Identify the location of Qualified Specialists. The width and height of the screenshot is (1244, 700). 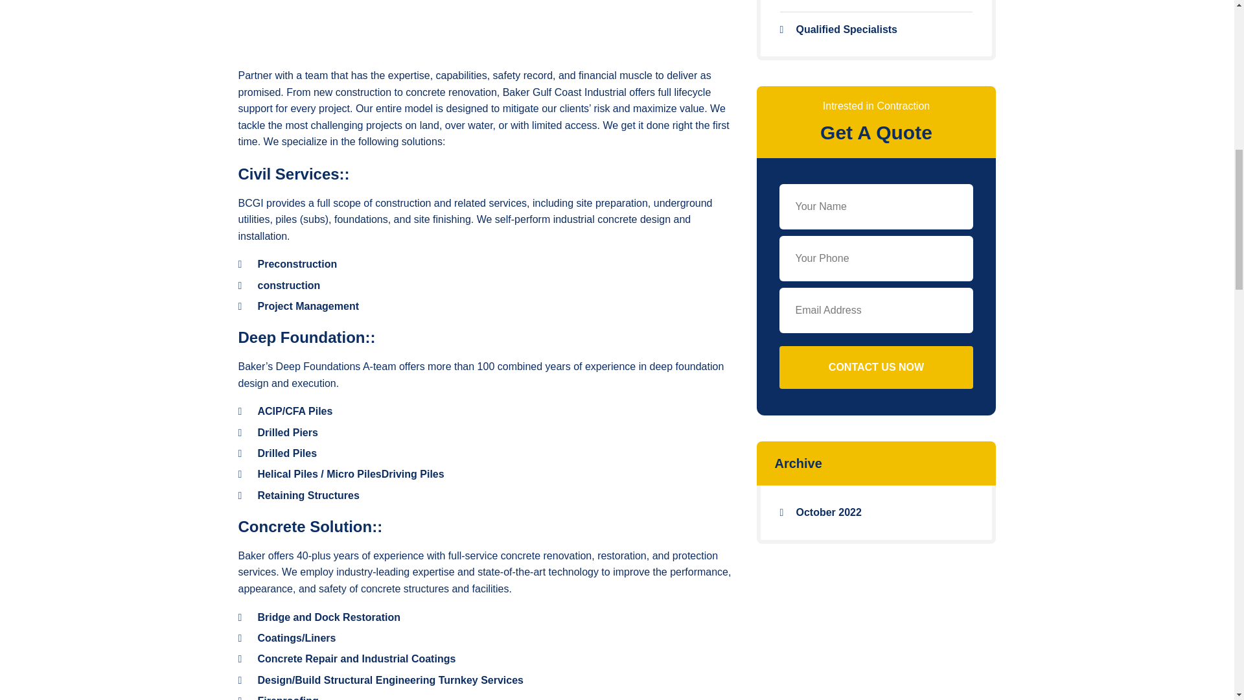
(876, 30).